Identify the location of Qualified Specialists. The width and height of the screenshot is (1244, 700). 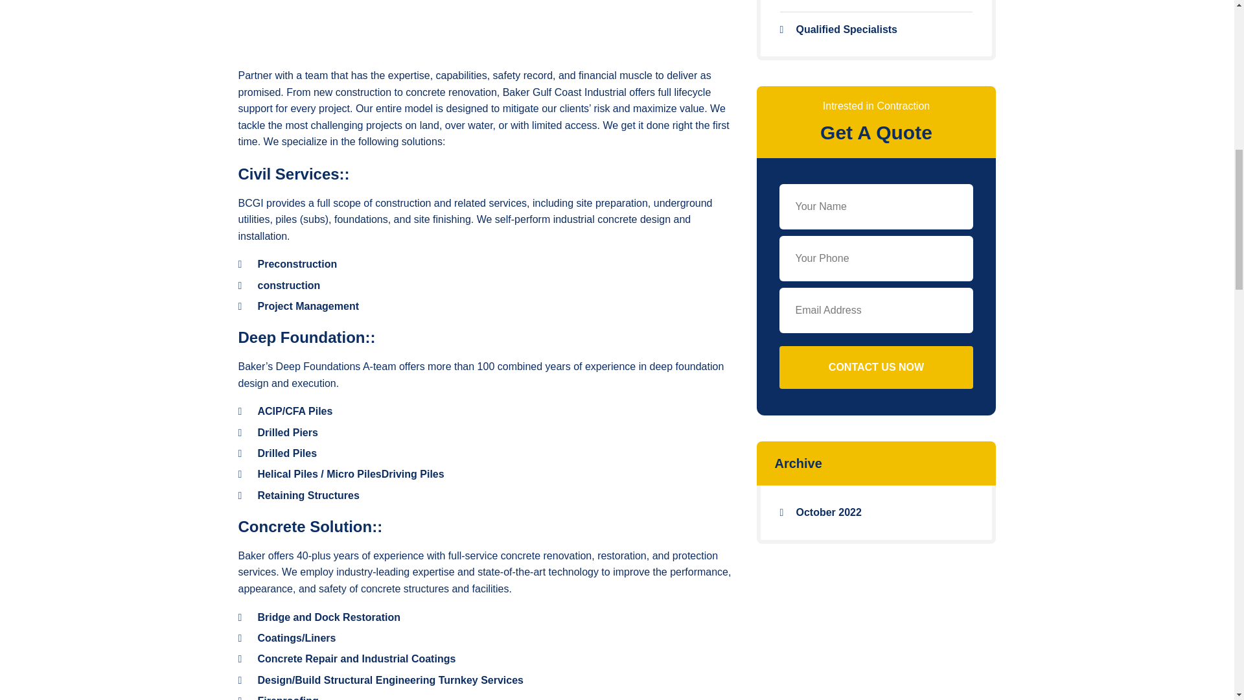
(876, 30).